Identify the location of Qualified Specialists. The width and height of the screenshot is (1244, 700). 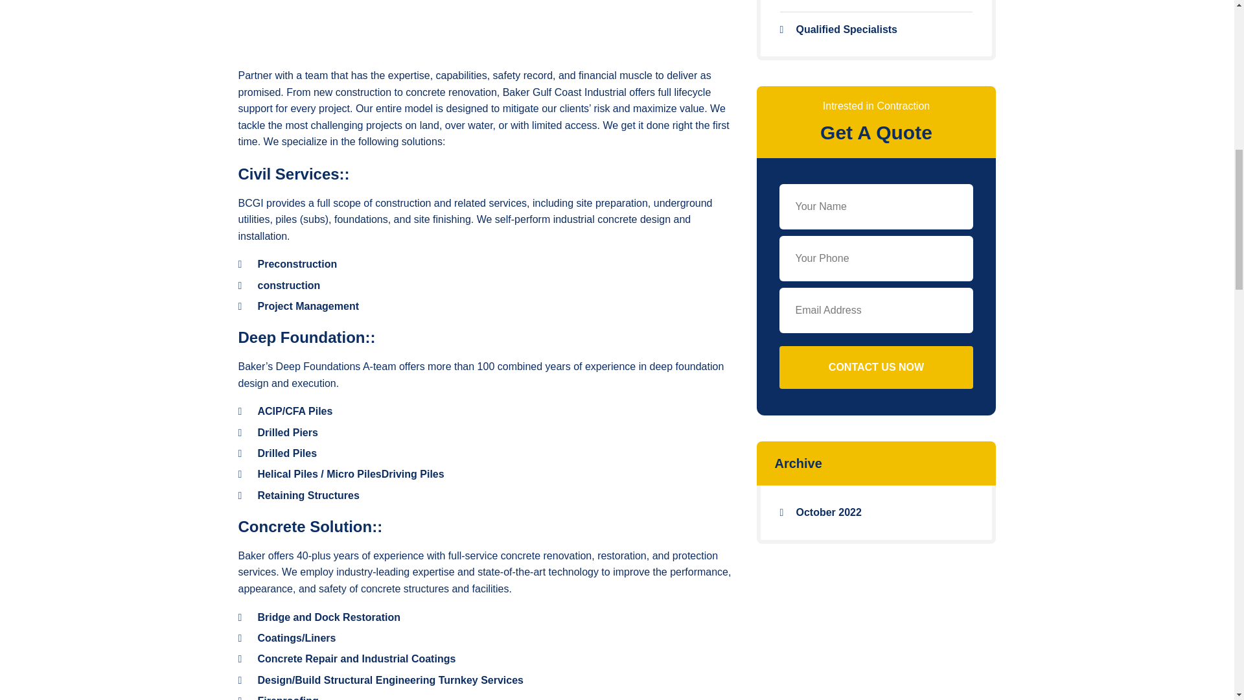
(876, 30).